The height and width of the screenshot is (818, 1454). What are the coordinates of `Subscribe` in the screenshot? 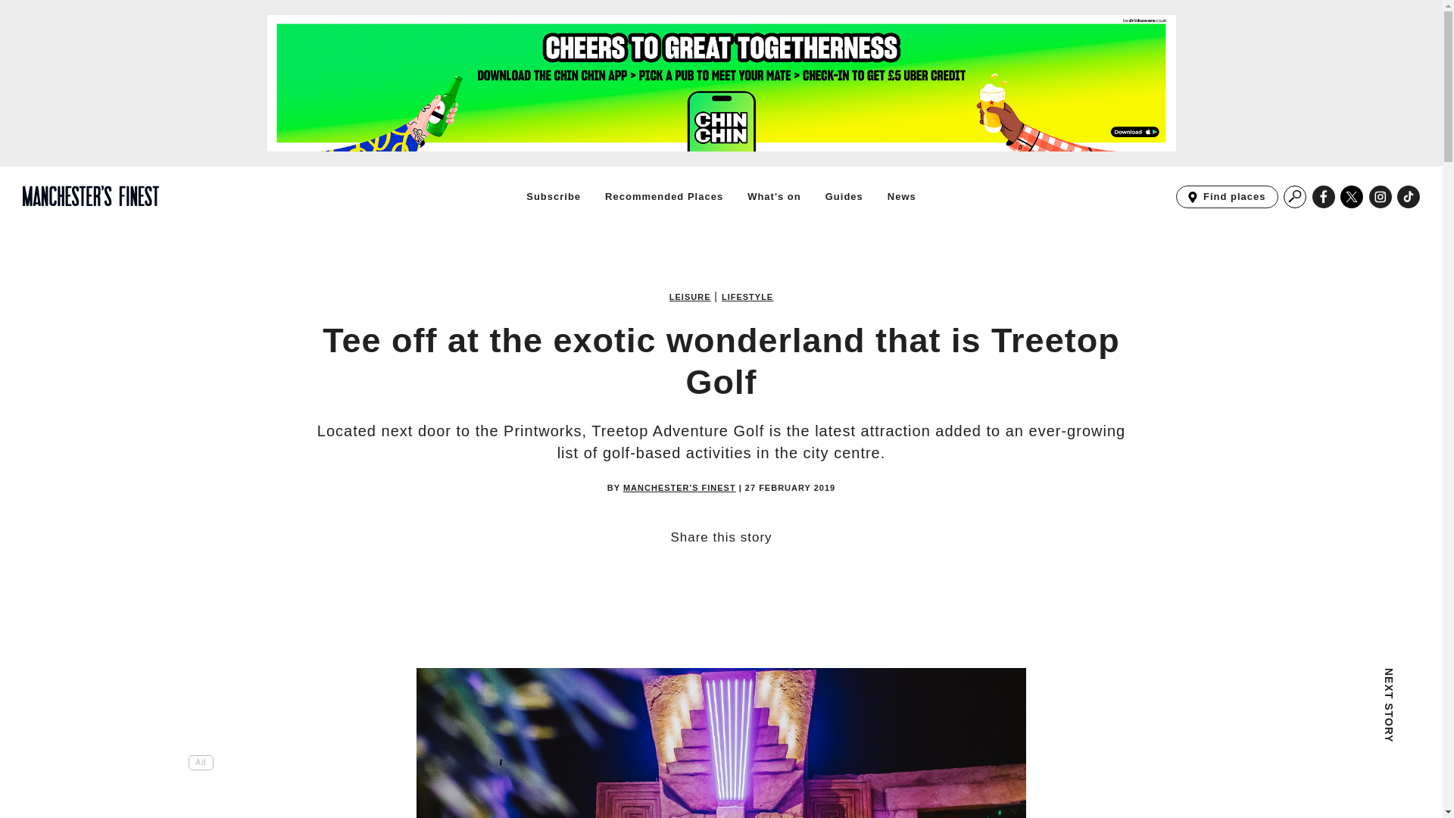 It's located at (1227, 197).